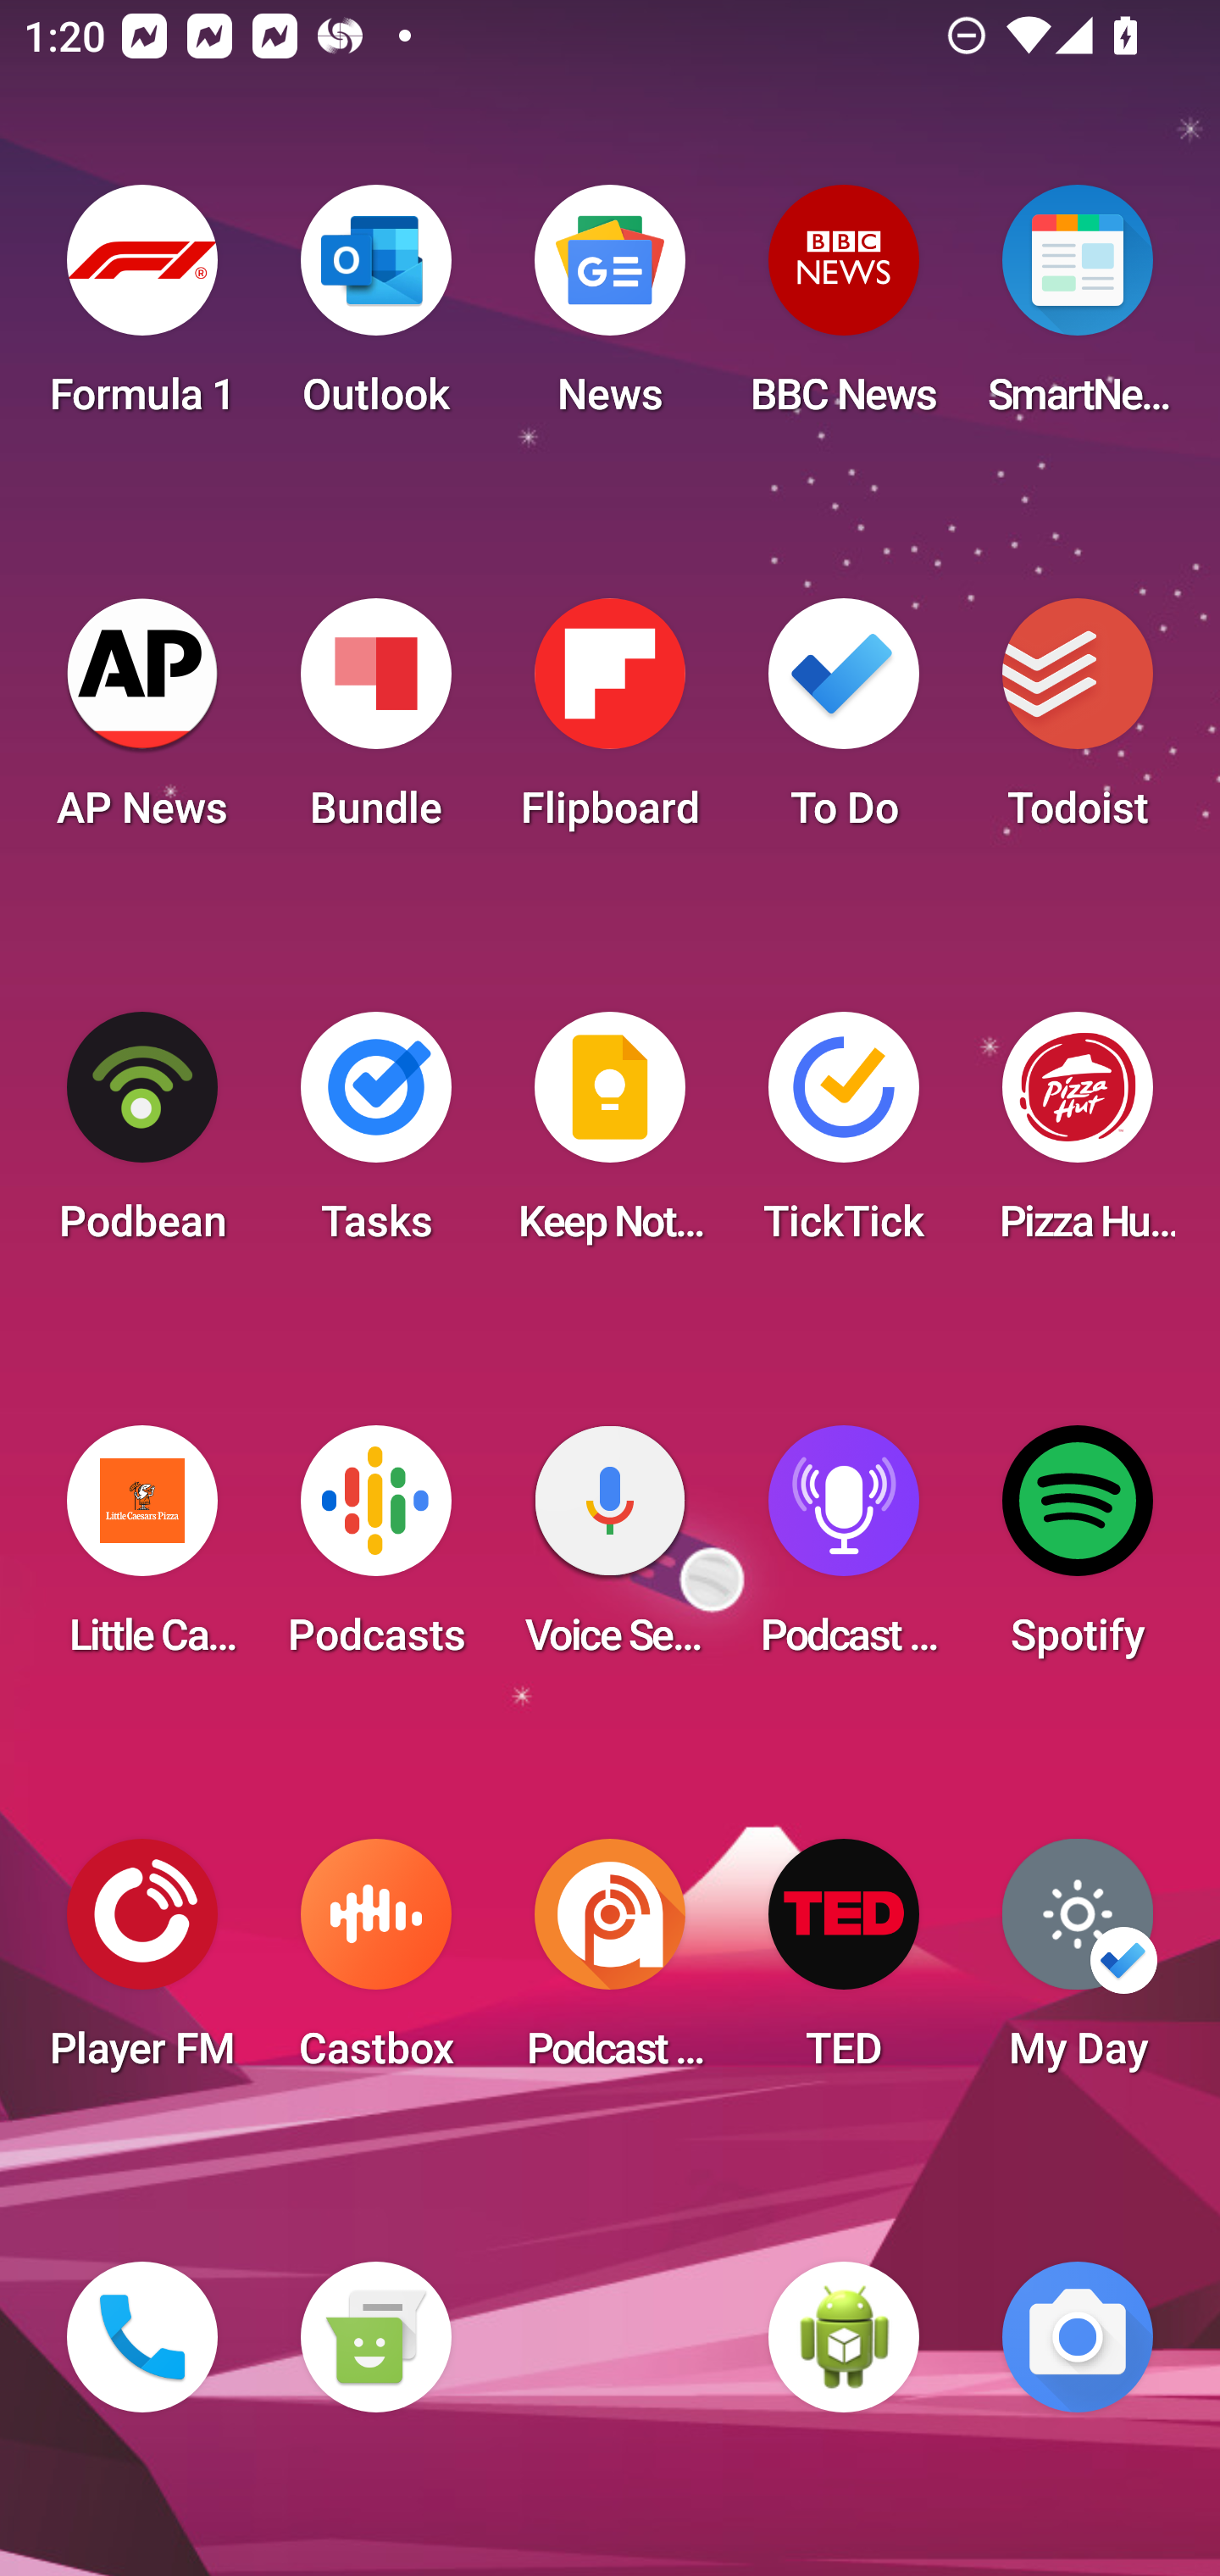 The height and width of the screenshot is (2576, 1220). Describe the element at coordinates (844, 310) in the screenshot. I see `BBC News` at that location.